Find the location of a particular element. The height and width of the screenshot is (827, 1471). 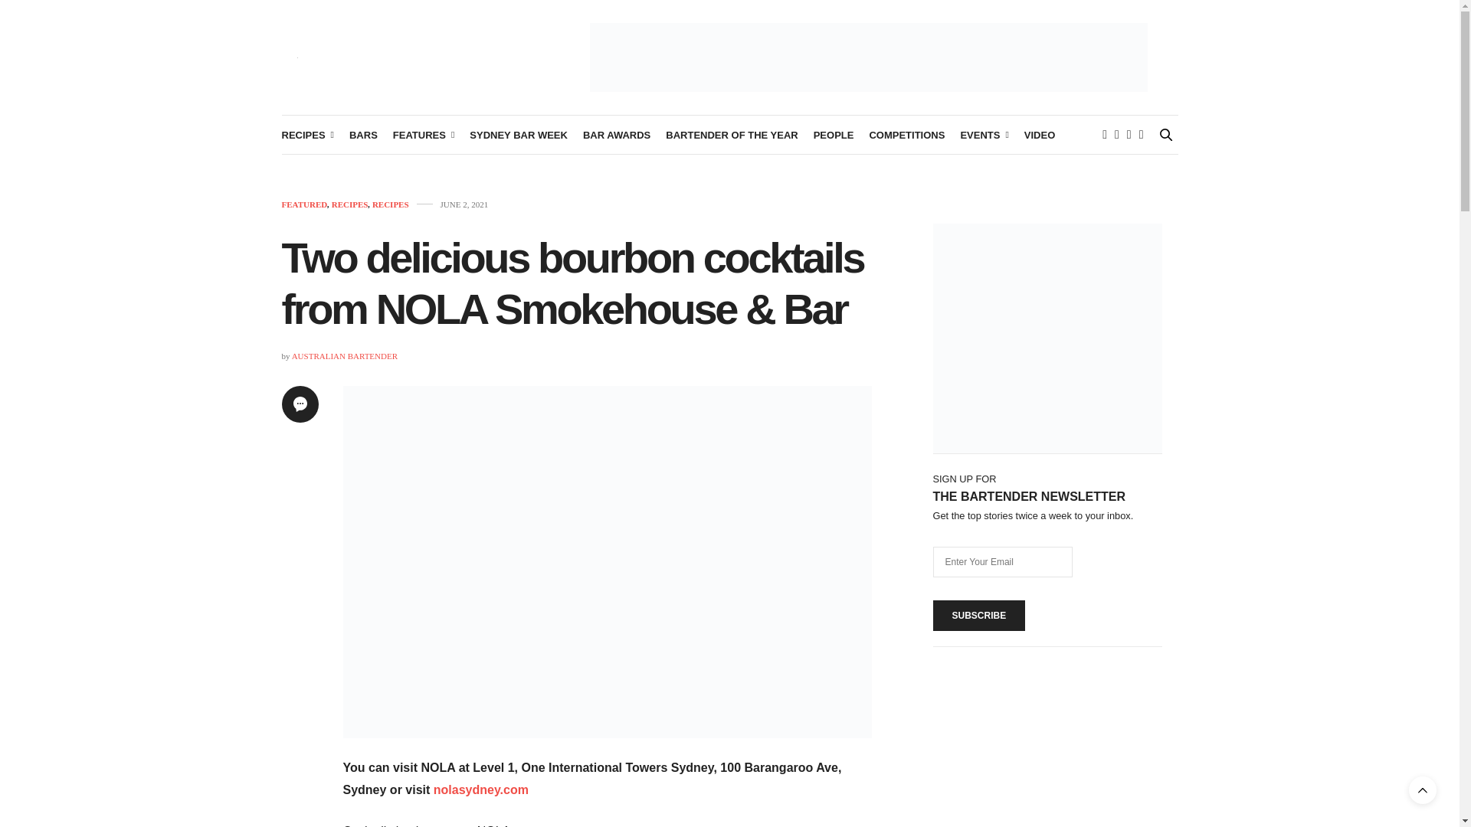

BARS is located at coordinates (363, 135).